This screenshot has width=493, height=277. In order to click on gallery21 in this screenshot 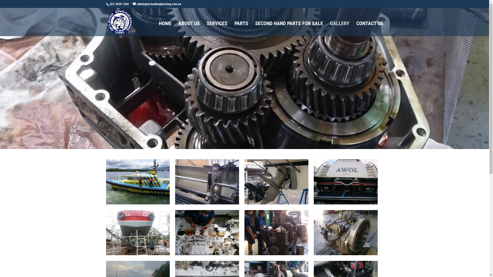, I will do `click(138, 203)`.